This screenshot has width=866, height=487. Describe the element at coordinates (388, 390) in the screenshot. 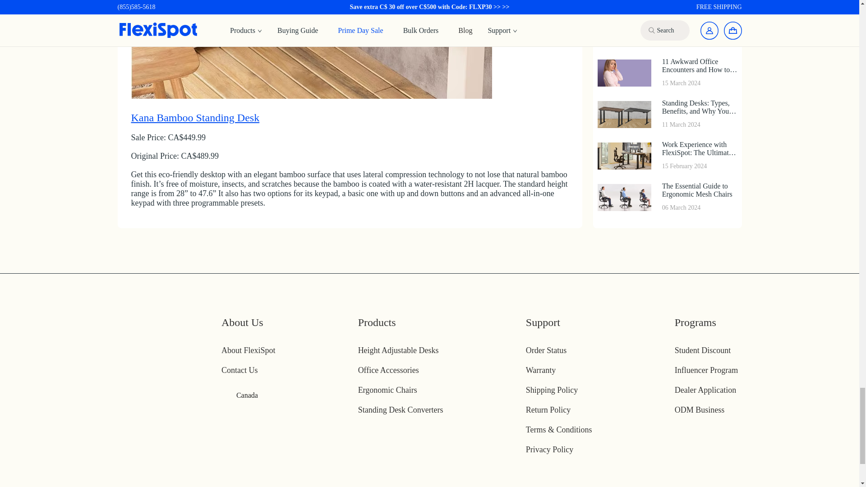

I see `Ergonomic Chairs` at that location.